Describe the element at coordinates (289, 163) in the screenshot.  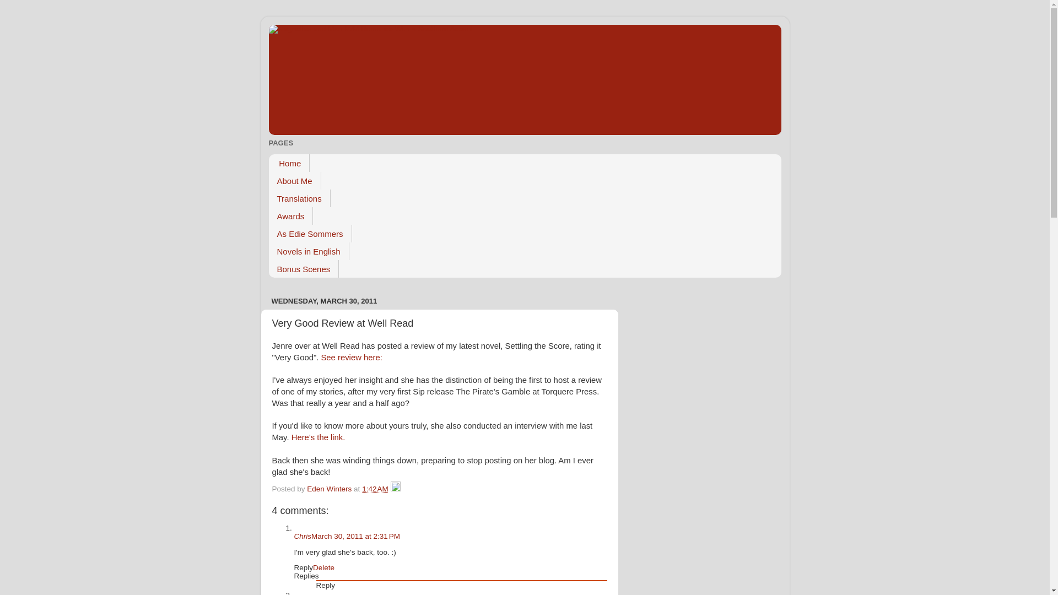
I see `Home` at that location.